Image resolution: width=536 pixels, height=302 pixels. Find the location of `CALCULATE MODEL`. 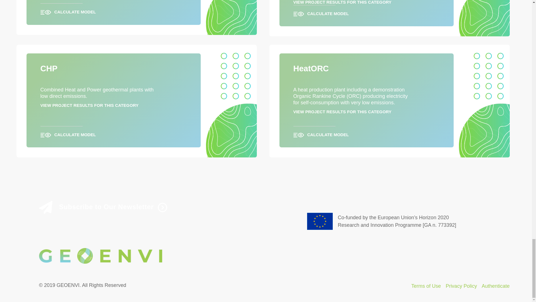

CALCULATE MODEL is located at coordinates (366, 132).